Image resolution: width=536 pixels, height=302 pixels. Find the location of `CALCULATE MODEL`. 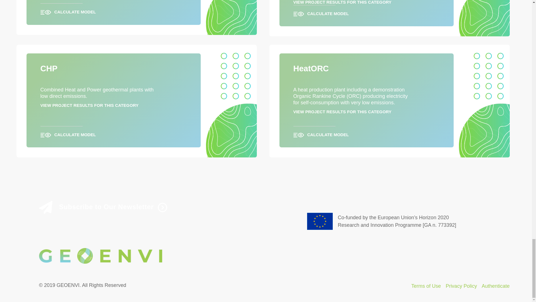

CALCULATE MODEL is located at coordinates (366, 132).